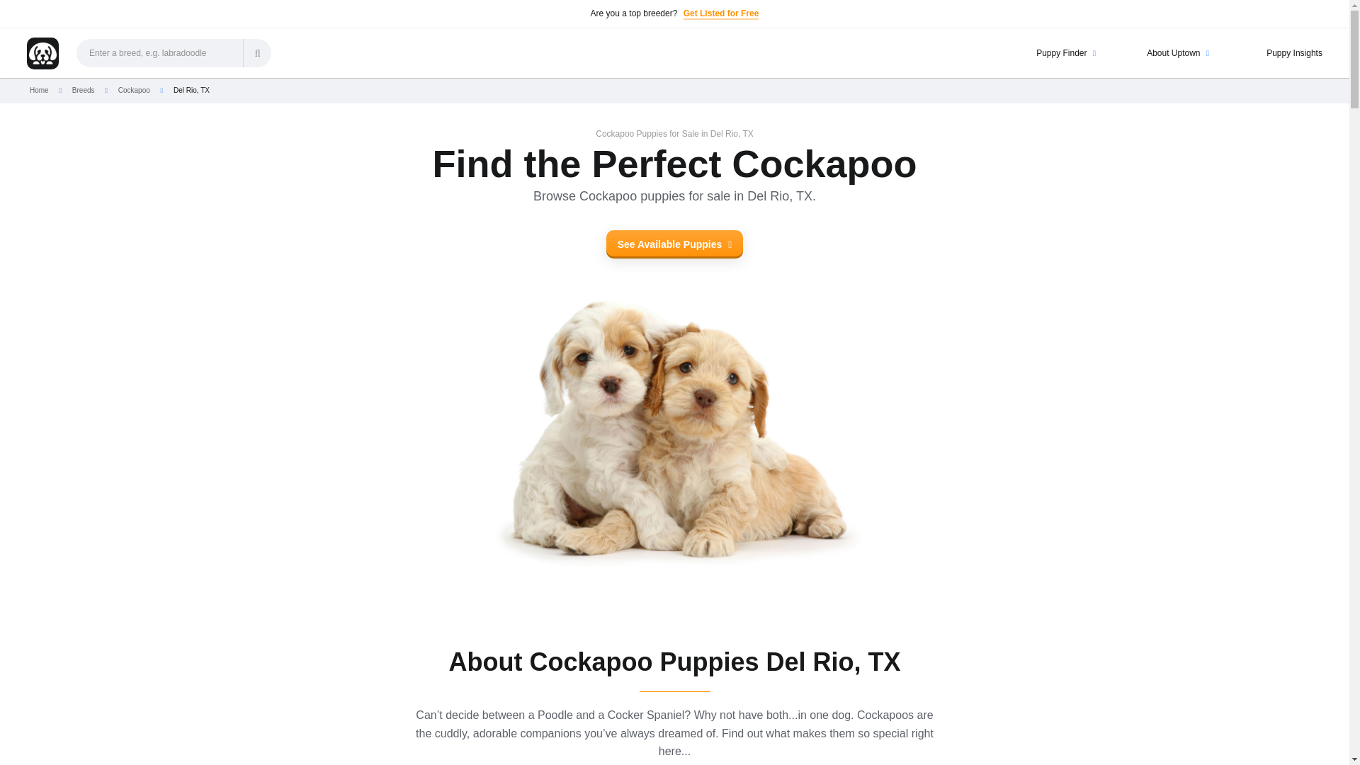  I want to click on Get Listed for Free, so click(721, 14).